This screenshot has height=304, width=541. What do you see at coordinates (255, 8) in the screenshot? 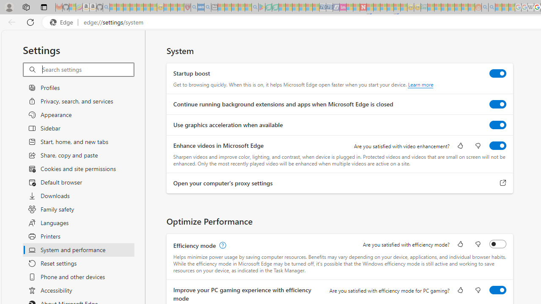
I see `google - Search - Sleeping` at bounding box center [255, 8].